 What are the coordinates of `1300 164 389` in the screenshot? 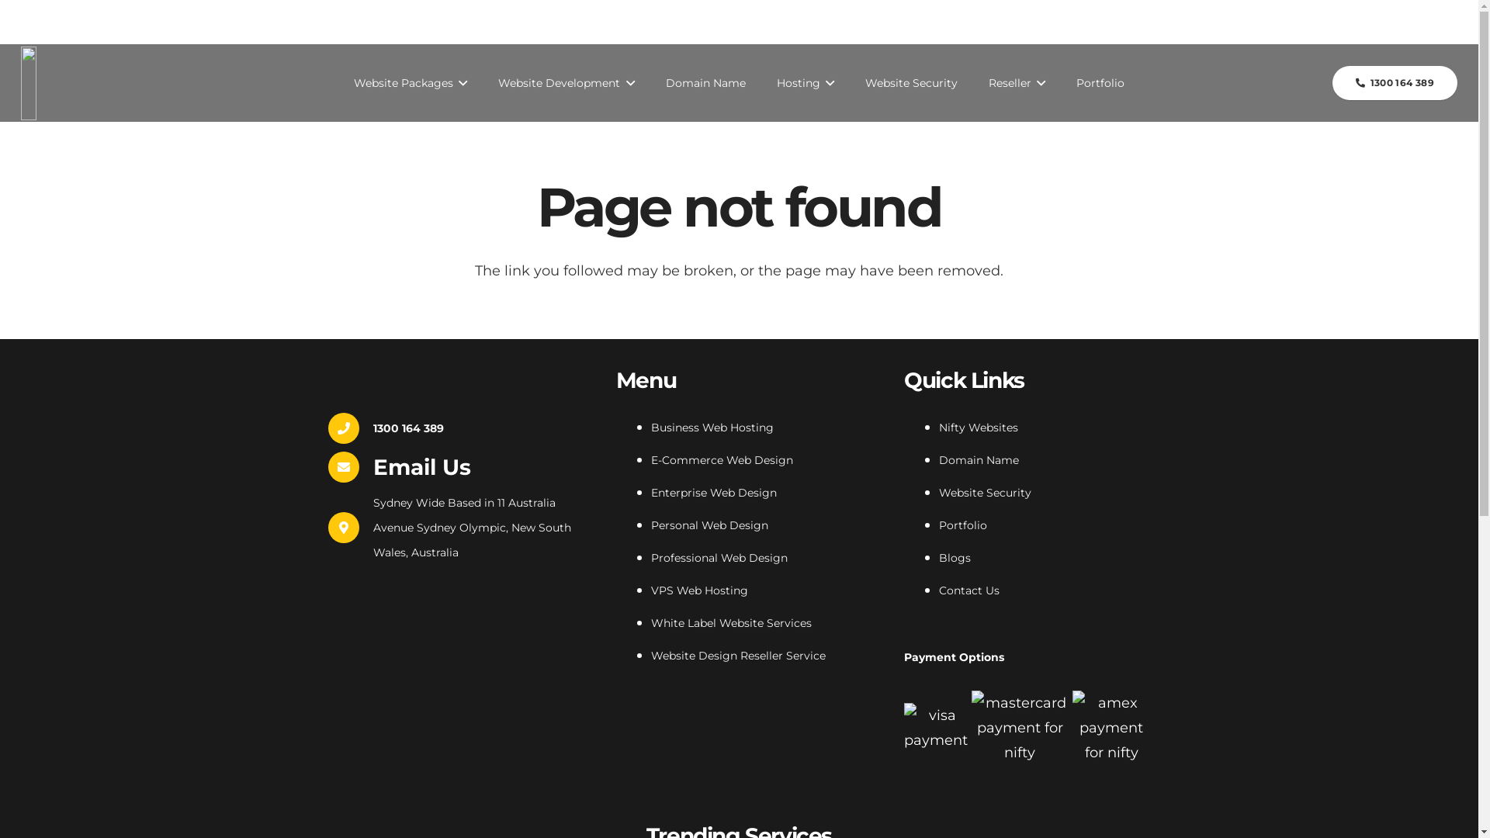 It's located at (408, 428).